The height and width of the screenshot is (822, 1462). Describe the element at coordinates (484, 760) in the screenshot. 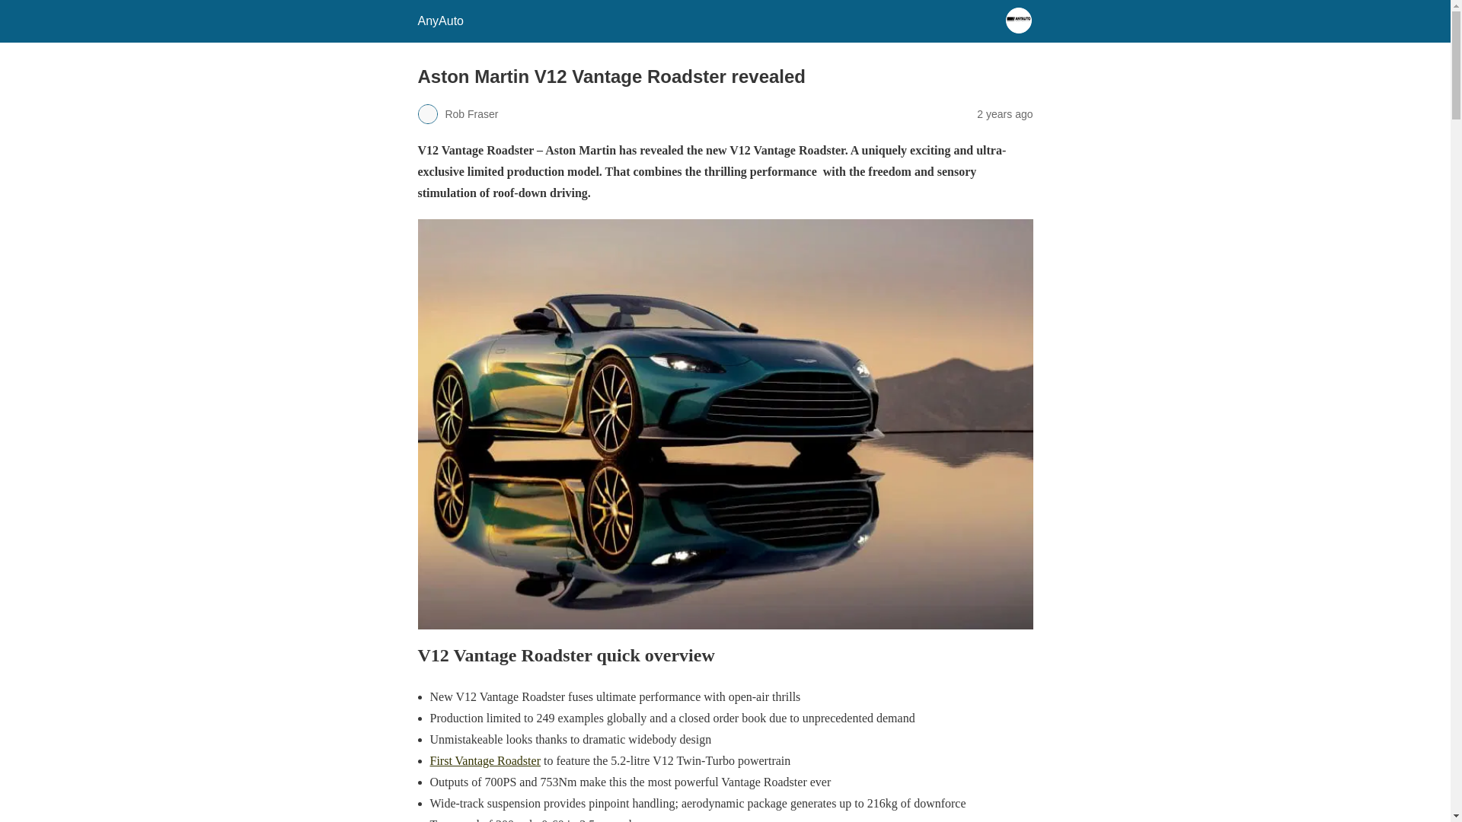

I see `First Vantage Roadster` at that location.